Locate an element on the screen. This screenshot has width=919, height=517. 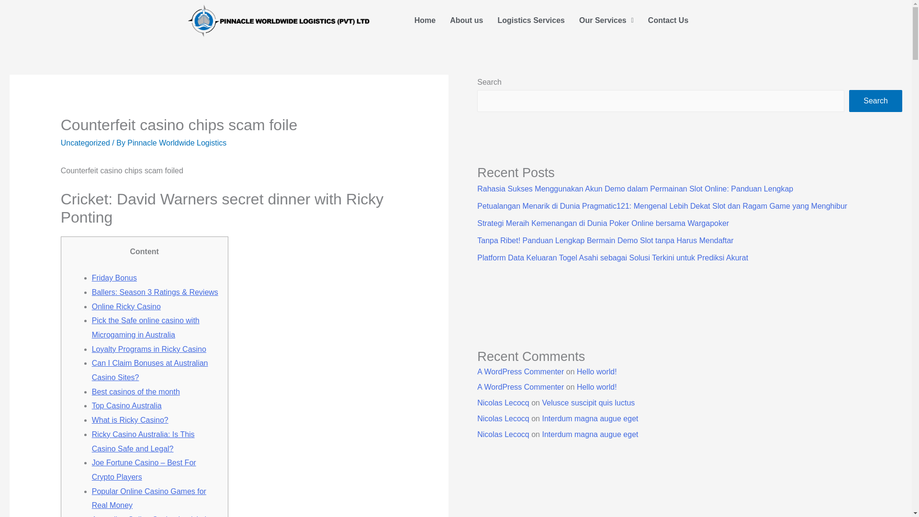
Friday Bonus is located at coordinates (114, 278).